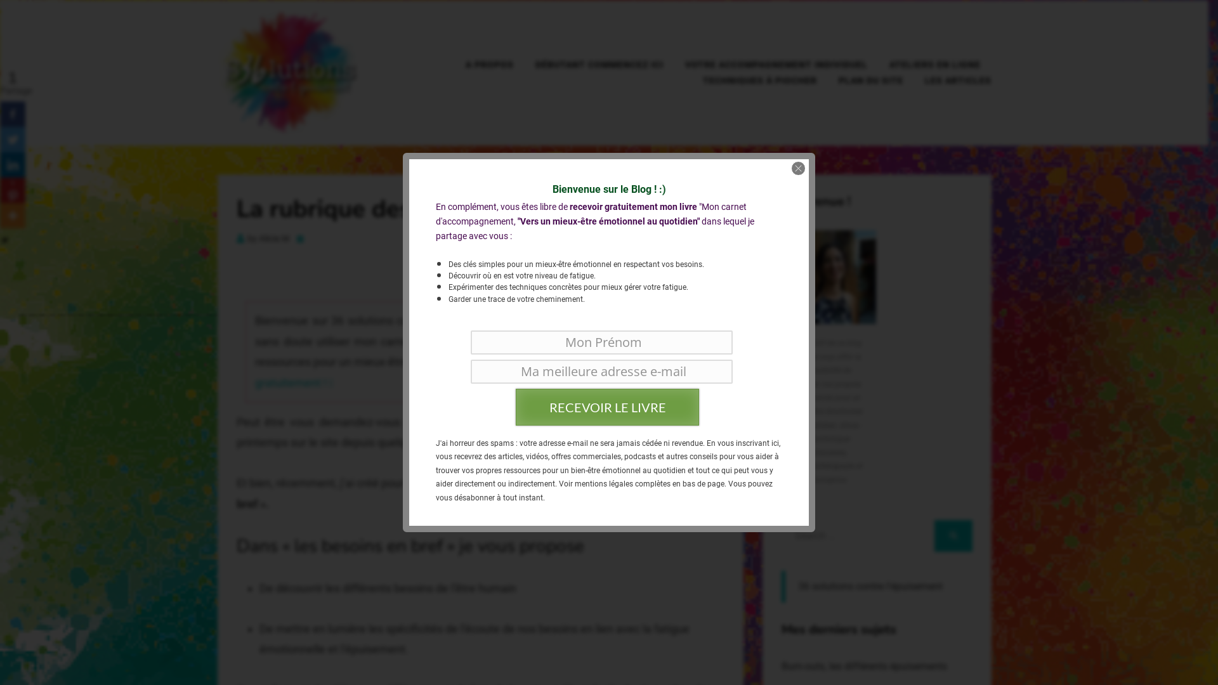 This screenshot has width=1218, height=685. I want to click on LES ARTICLES, so click(952, 81).